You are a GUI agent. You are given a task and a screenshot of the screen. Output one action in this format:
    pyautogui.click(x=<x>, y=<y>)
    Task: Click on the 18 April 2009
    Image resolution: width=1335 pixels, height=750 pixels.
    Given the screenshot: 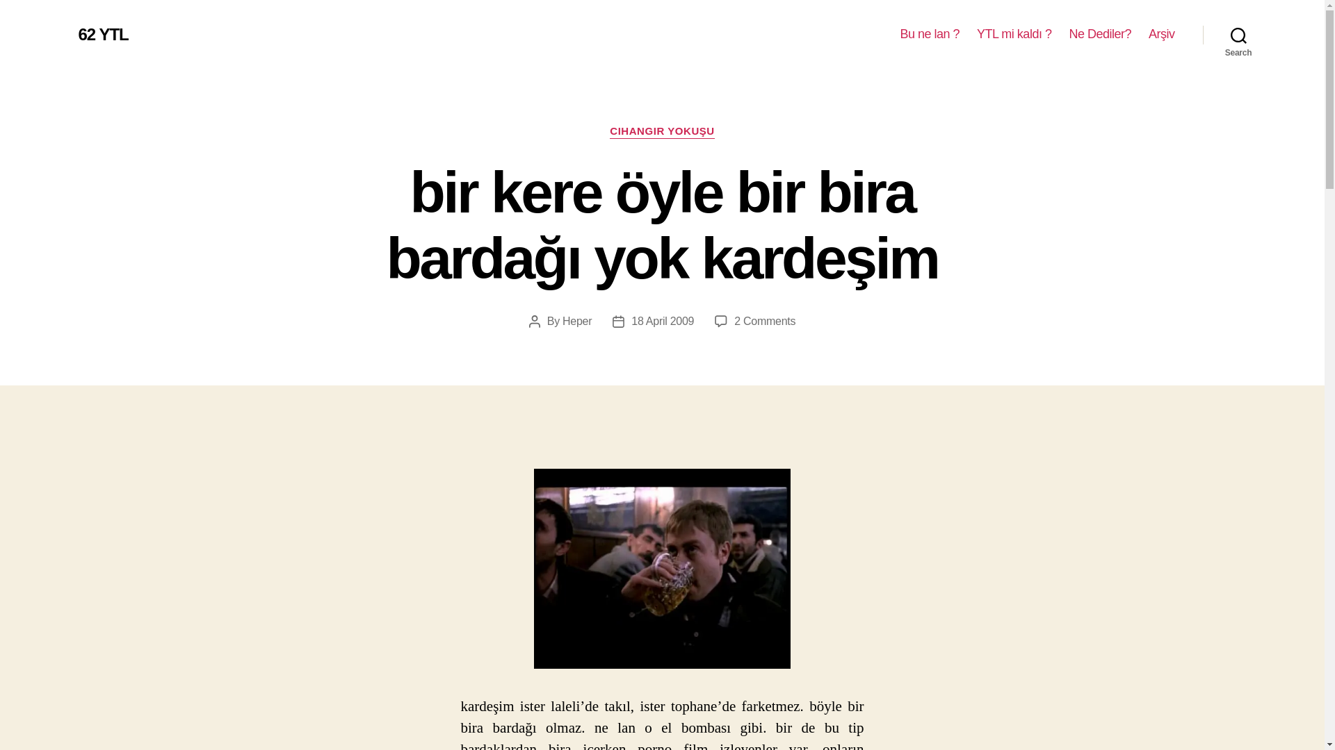 What is the action you would take?
    pyautogui.click(x=663, y=321)
    